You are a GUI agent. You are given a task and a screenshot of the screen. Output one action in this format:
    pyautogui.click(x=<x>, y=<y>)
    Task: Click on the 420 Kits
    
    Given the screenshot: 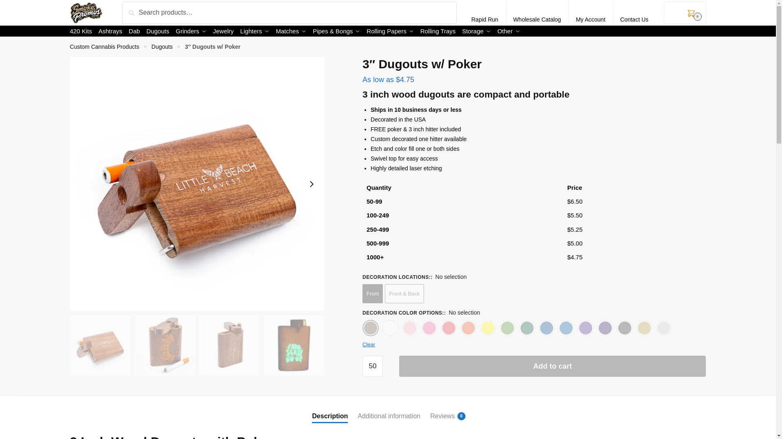 What is the action you would take?
    pyautogui.click(x=83, y=31)
    